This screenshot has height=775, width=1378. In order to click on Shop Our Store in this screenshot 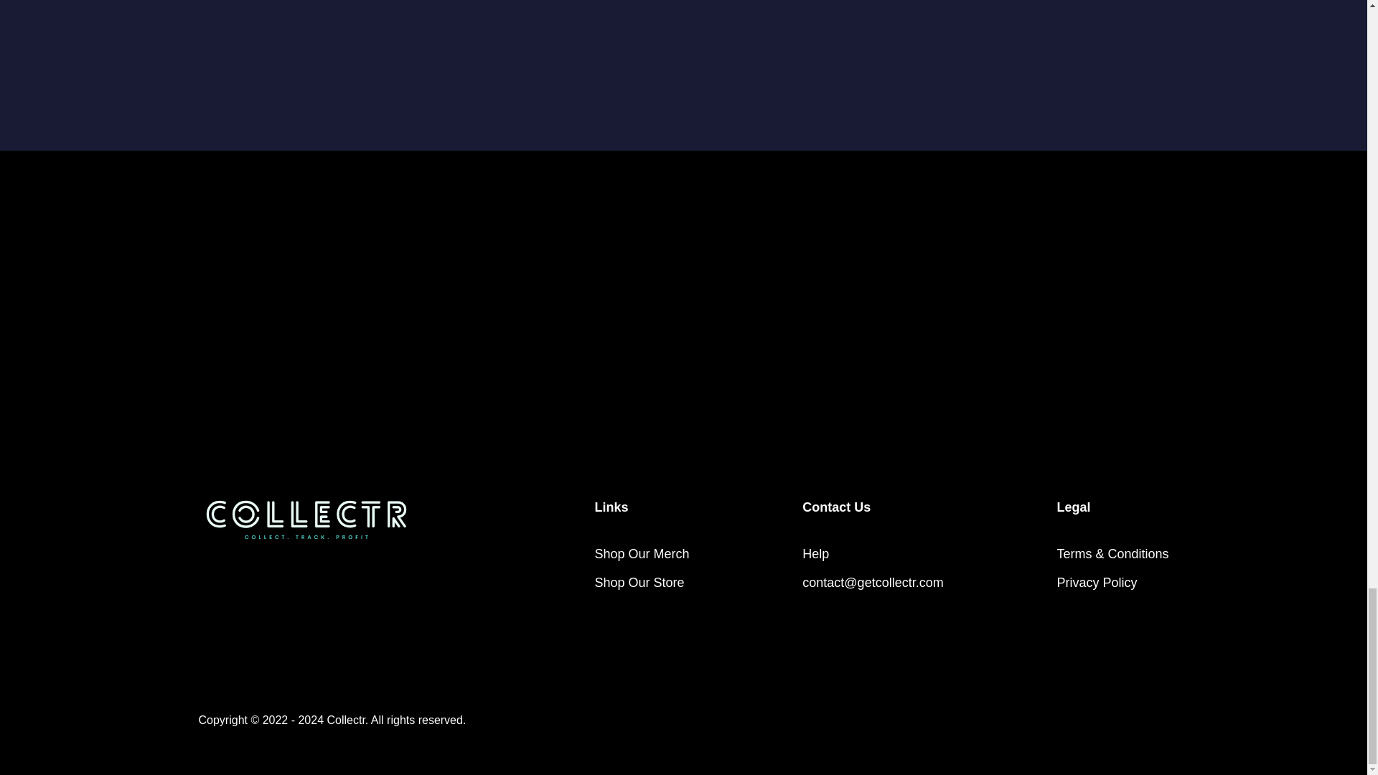, I will do `click(639, 582)`.